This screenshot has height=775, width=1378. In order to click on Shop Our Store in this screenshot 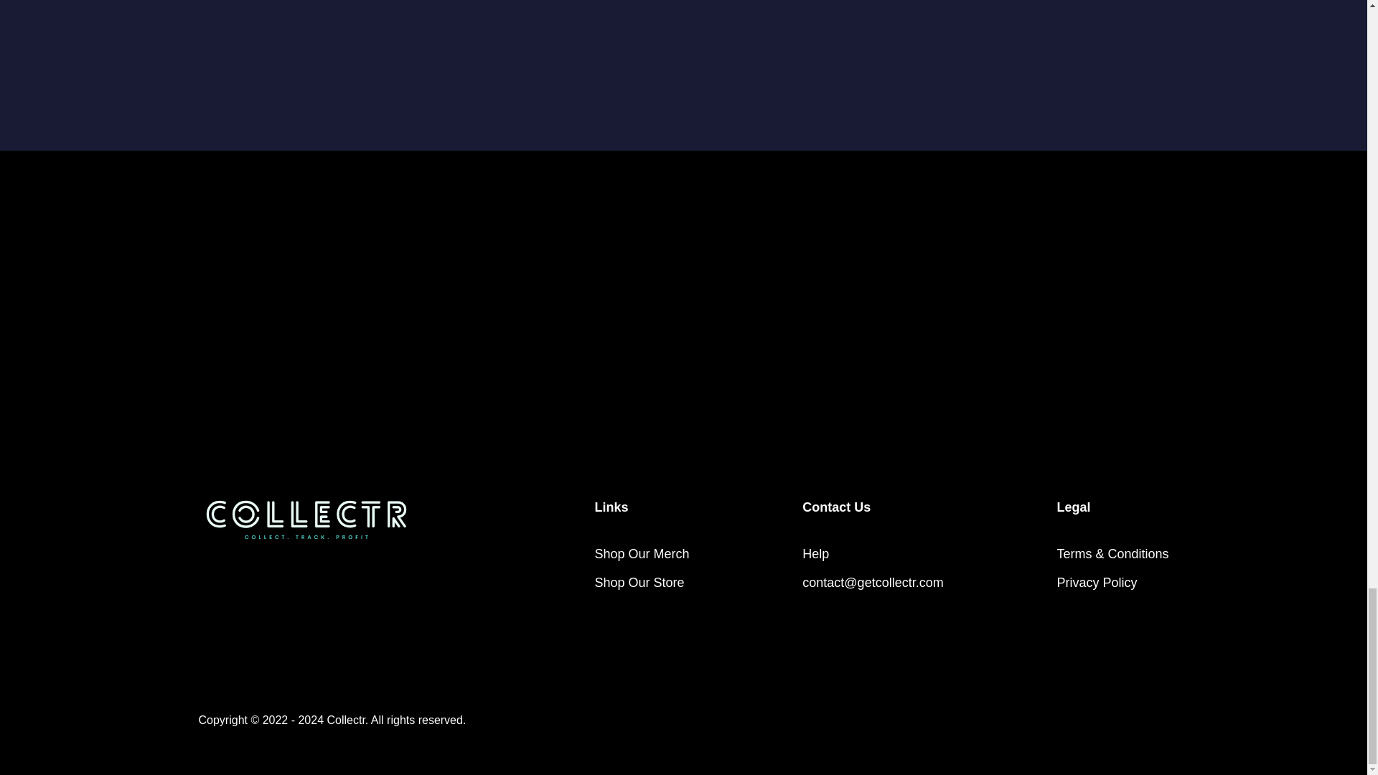, I will do `click(639, 582)`.